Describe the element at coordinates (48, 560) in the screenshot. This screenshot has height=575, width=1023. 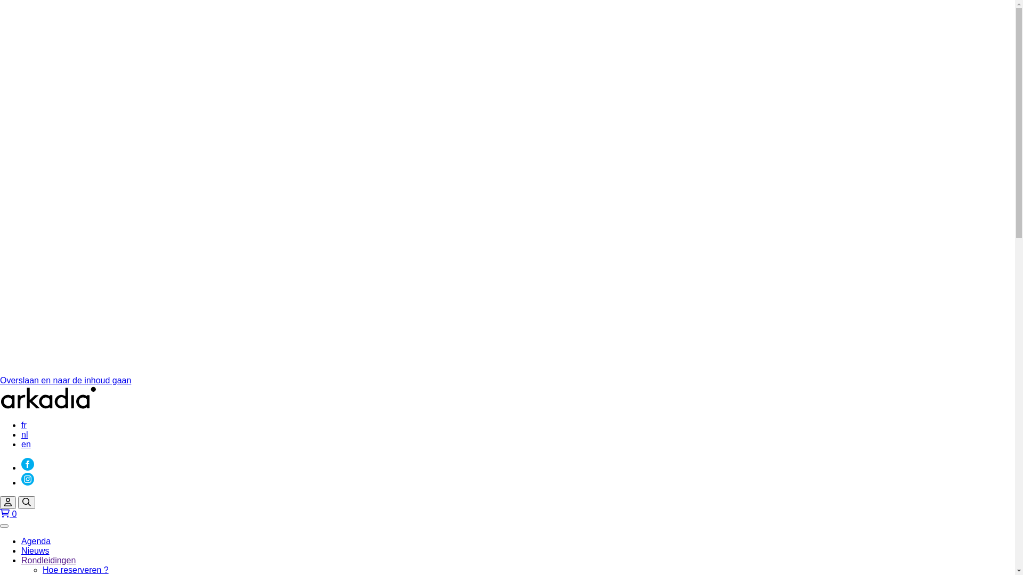
I see `Rondleidingen` at that location.